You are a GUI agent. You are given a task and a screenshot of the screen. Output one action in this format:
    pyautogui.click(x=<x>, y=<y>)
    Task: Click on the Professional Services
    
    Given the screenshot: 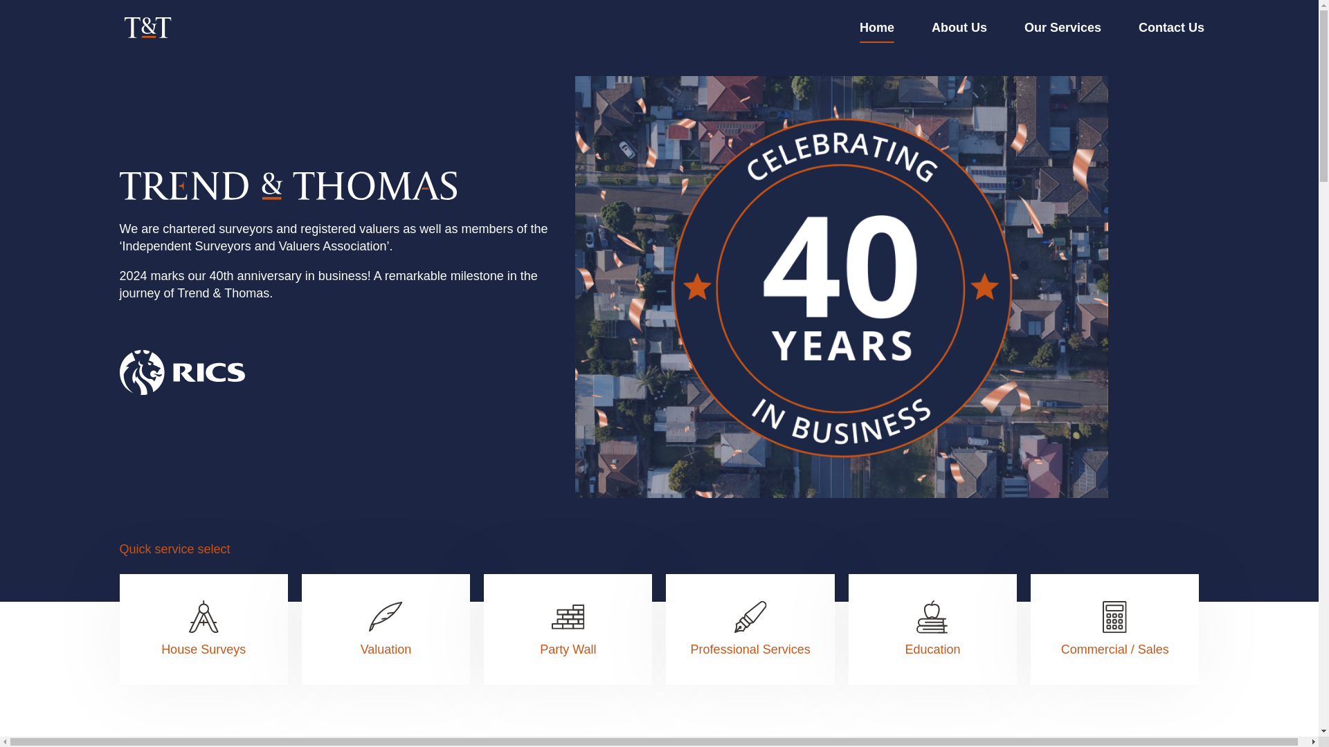 What is the action you would take?
    pyautogui.click(x=750, y=629)
    